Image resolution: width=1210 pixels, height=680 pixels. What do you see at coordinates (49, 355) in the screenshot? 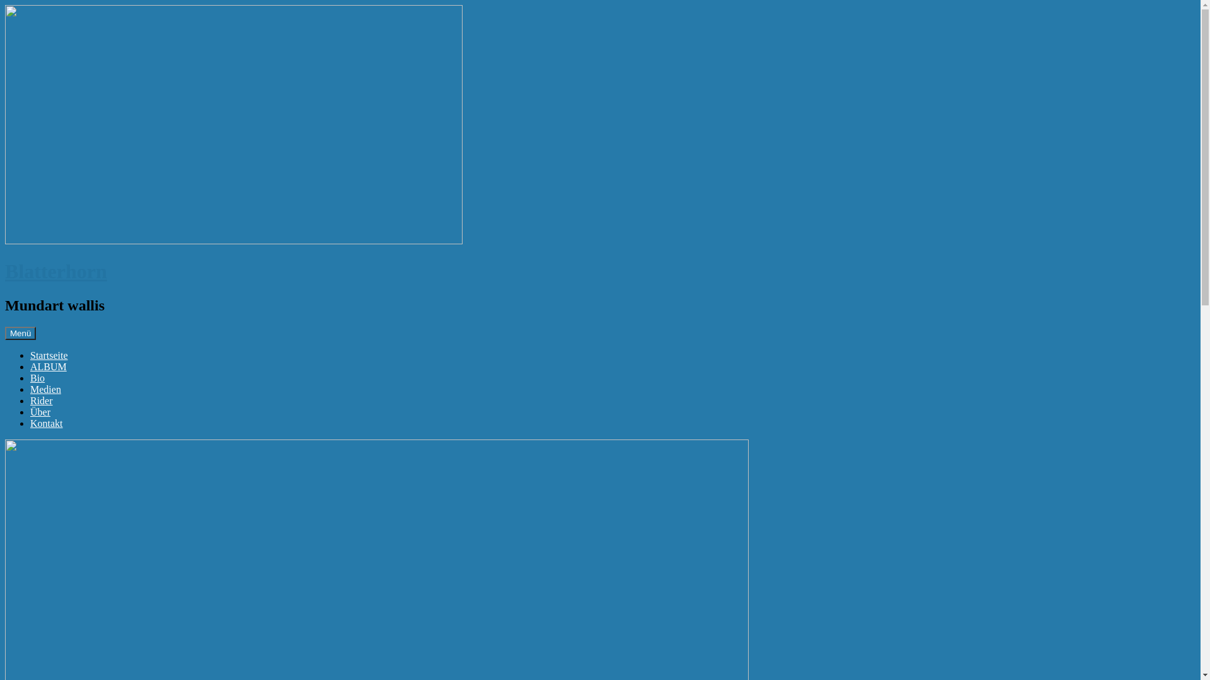
I see `Startseite` at bounding box center [49, 355].